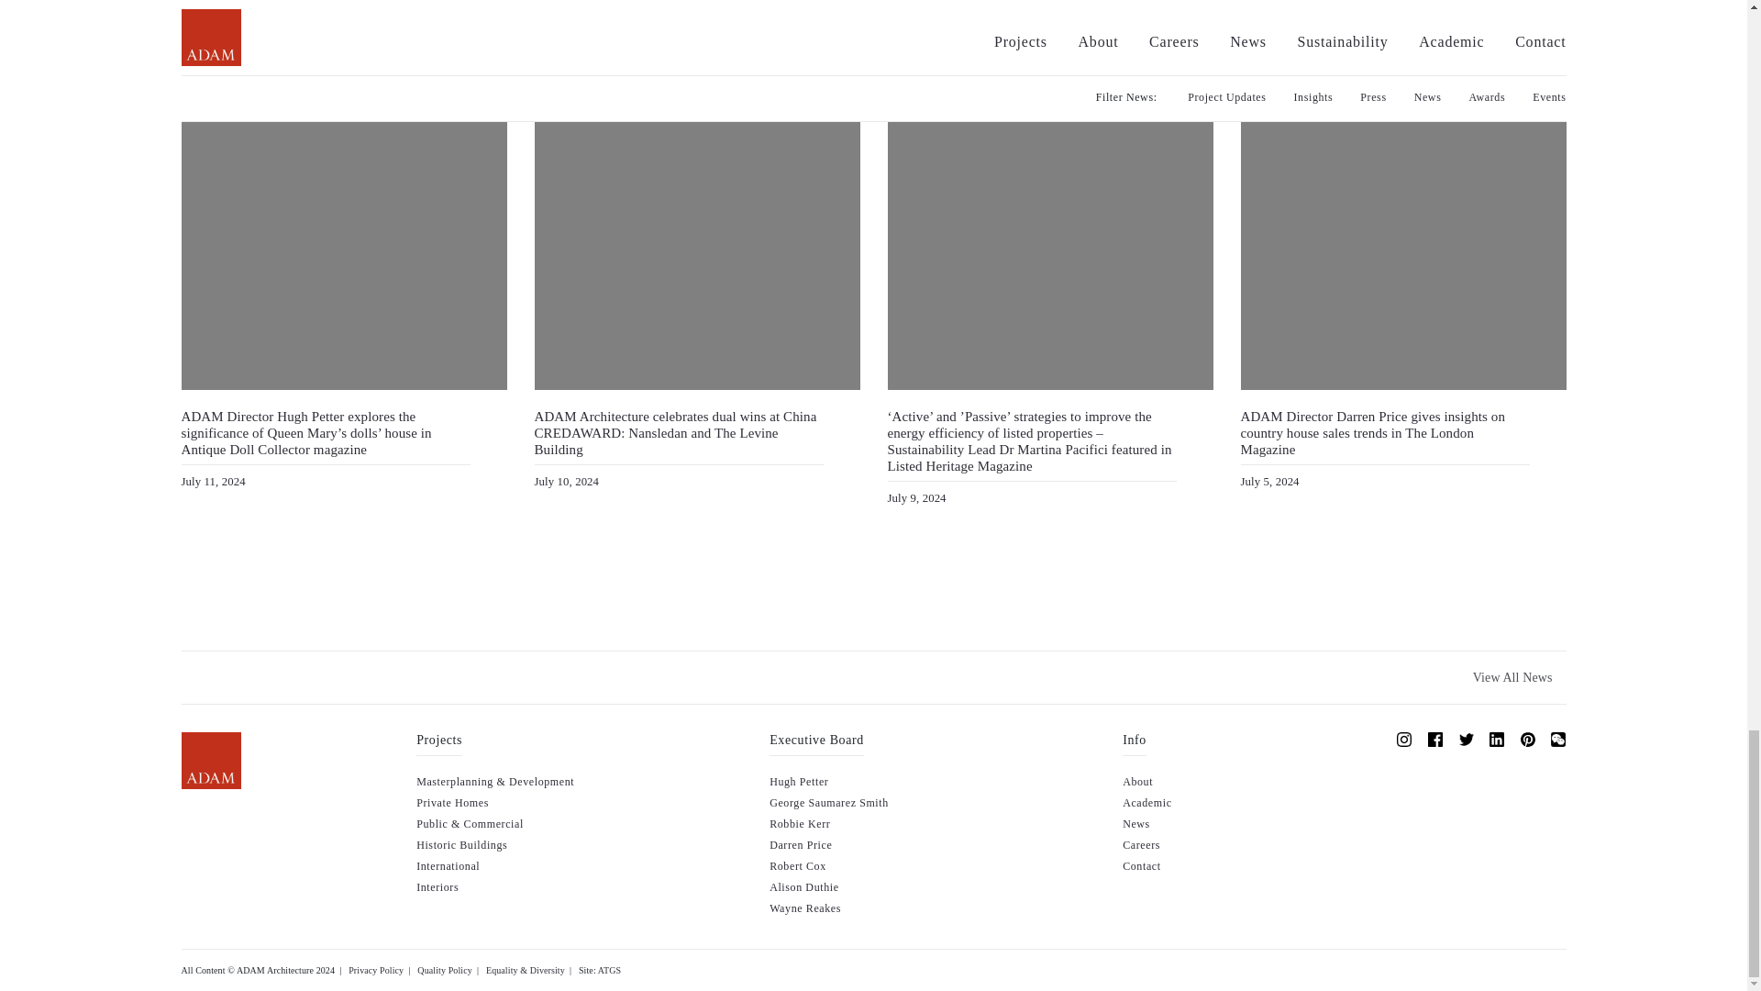 This screenshot has width=1761, height=991. Describe the element at coordinates (1513, 677) in the screenshot. I see `View All News` at that location.